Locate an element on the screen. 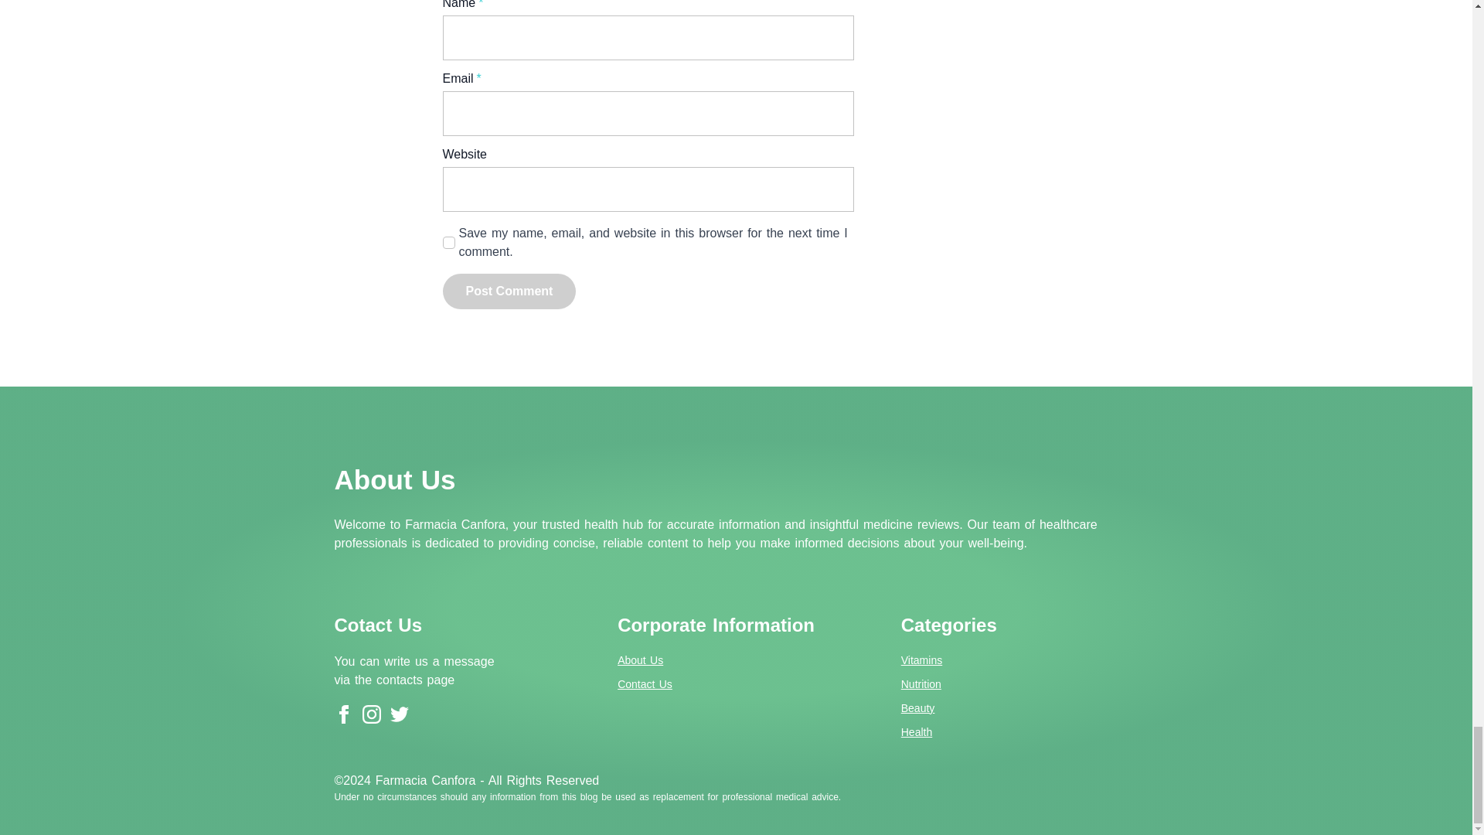 This screenshot has height=835, width=1484. Nutrition is located at coordinates (921, 684).